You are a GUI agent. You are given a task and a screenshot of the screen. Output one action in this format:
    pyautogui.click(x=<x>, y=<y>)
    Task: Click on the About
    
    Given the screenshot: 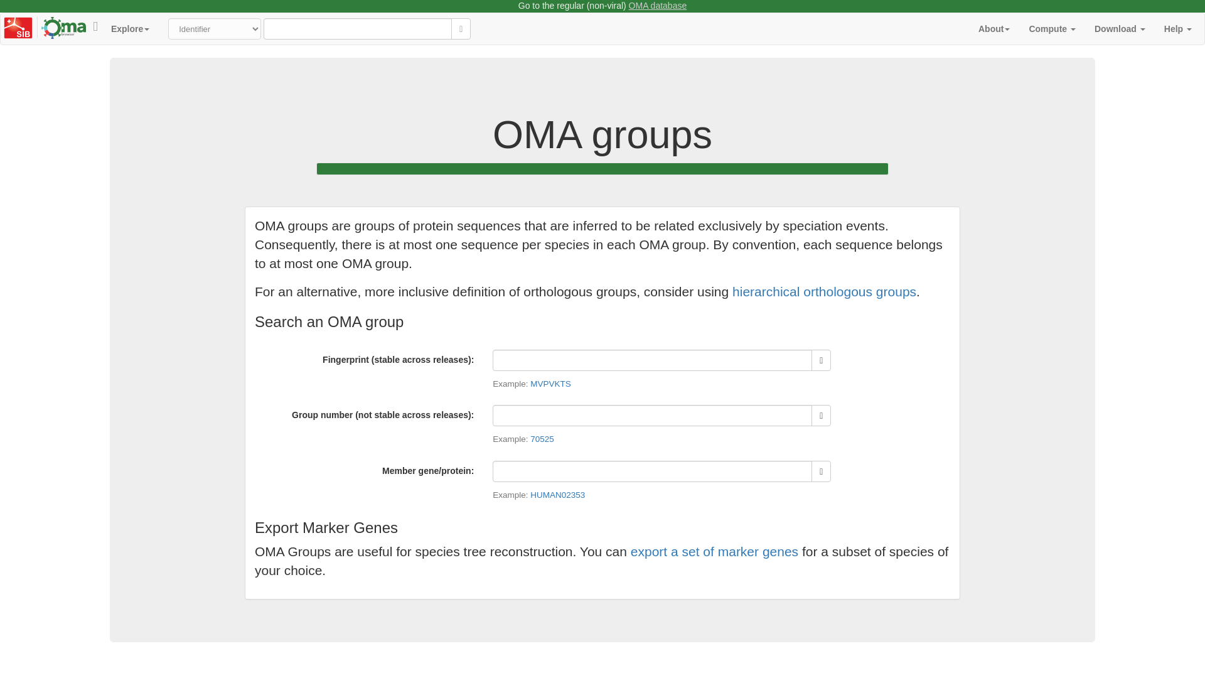 What is the action you would take?
    pyautogui.click(x=994, y=29)
    